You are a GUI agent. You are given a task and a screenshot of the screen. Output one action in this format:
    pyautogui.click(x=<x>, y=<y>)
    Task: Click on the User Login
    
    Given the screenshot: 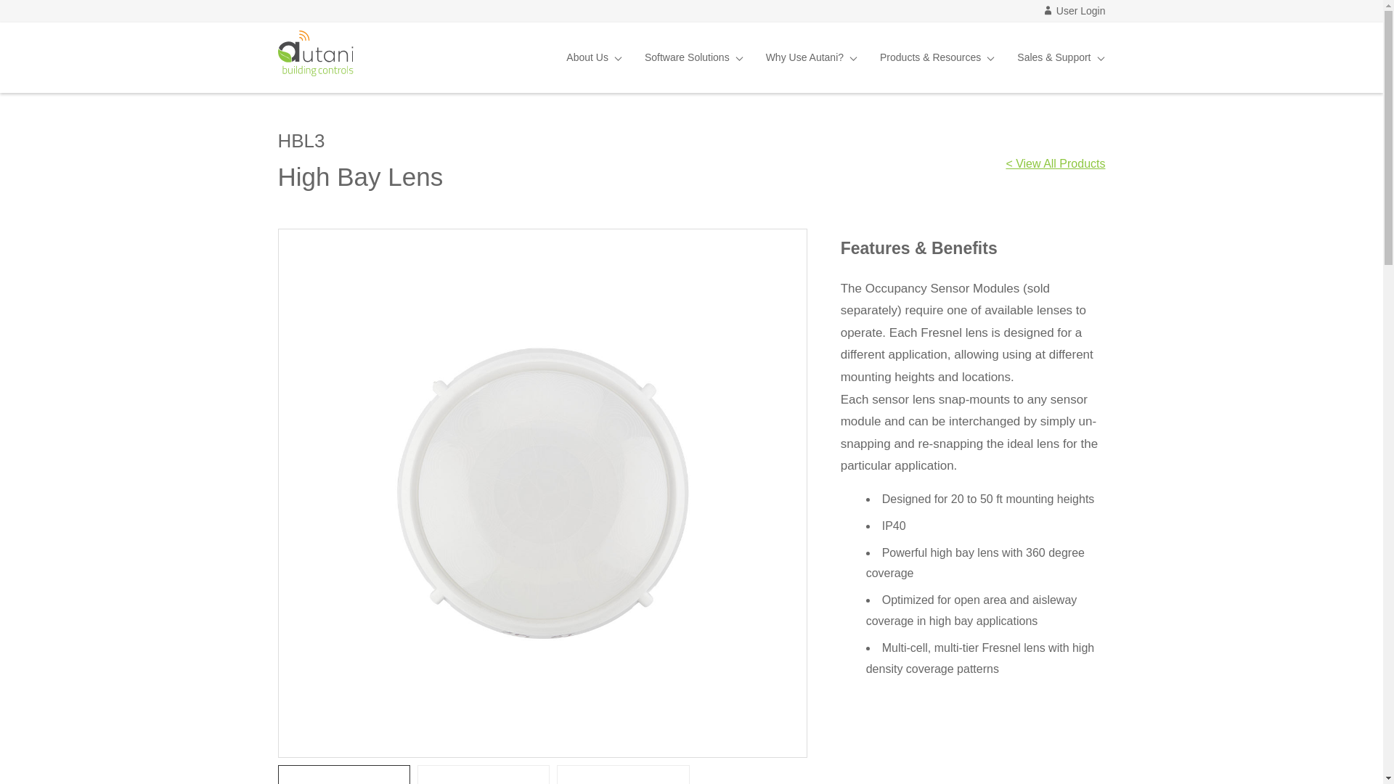 What is the action you would take?
    pyautogui.click(x=1075, y=10)
    